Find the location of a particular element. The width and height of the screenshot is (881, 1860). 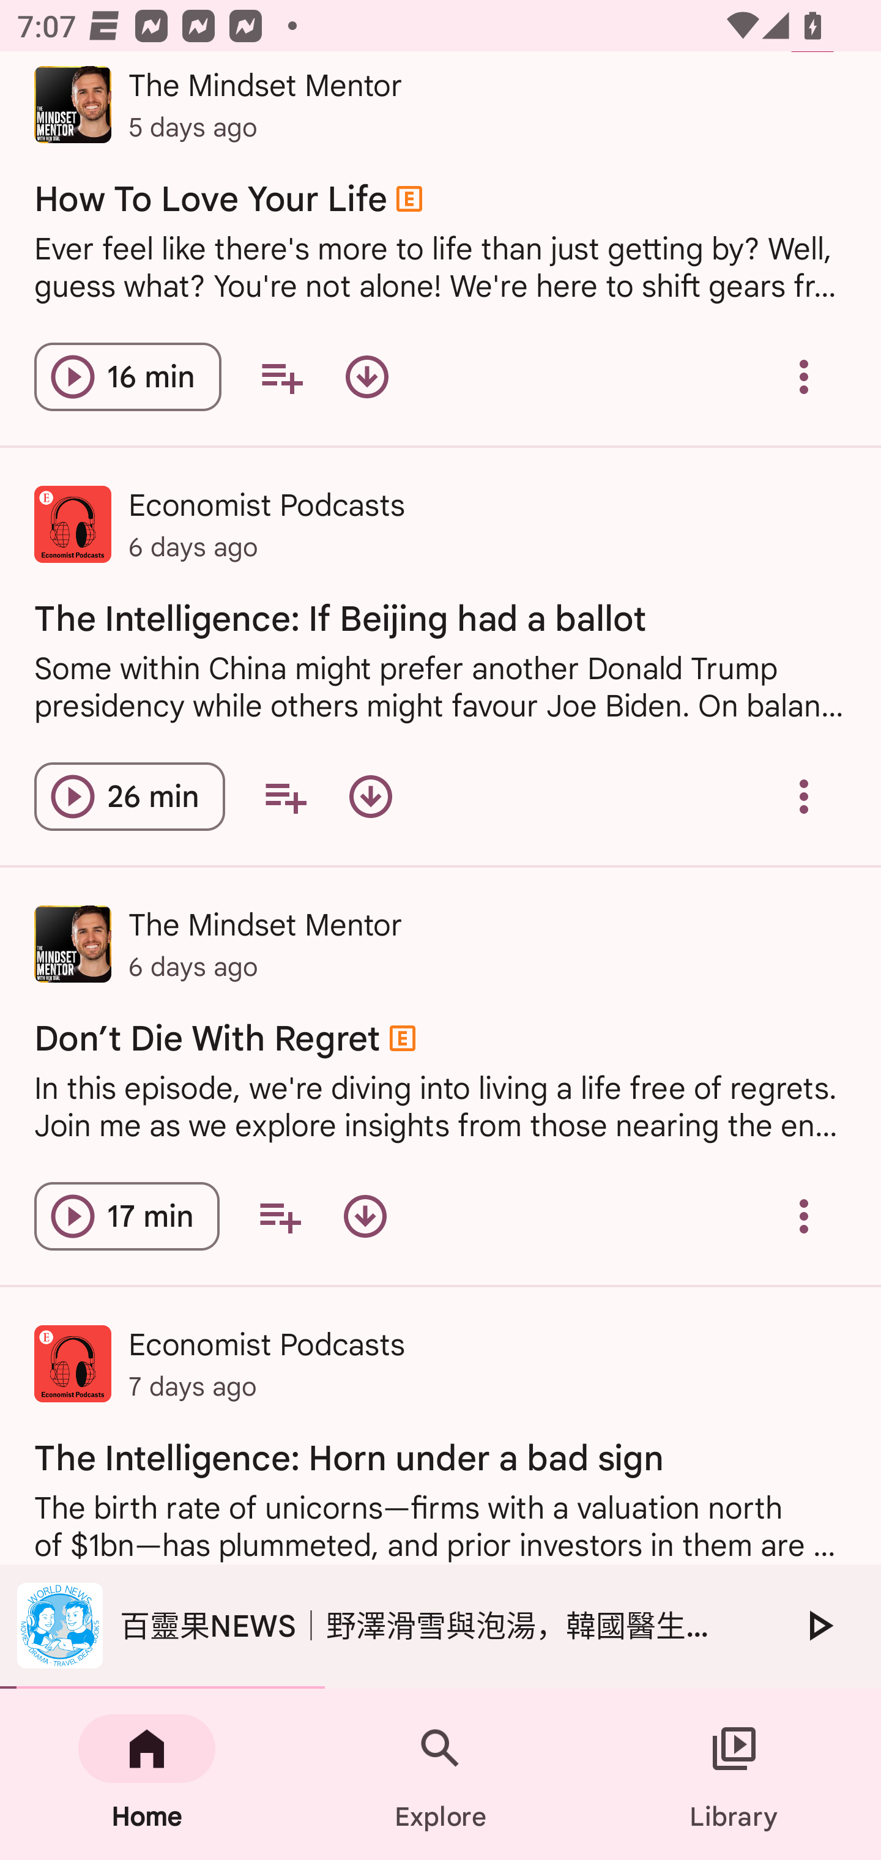

Explore is located at coordinates (441, 1774).